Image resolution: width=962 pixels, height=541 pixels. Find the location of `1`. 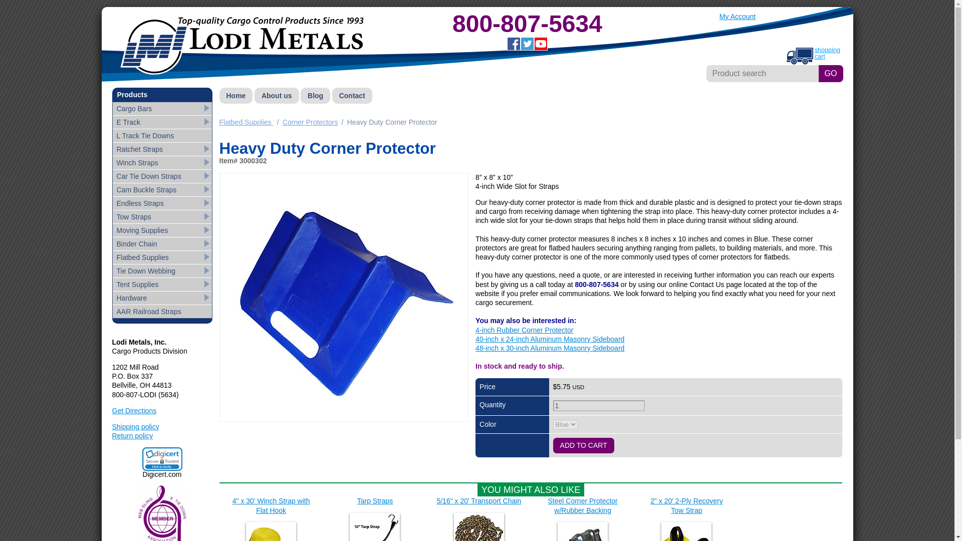

1 is located at coordinates (599, 406).